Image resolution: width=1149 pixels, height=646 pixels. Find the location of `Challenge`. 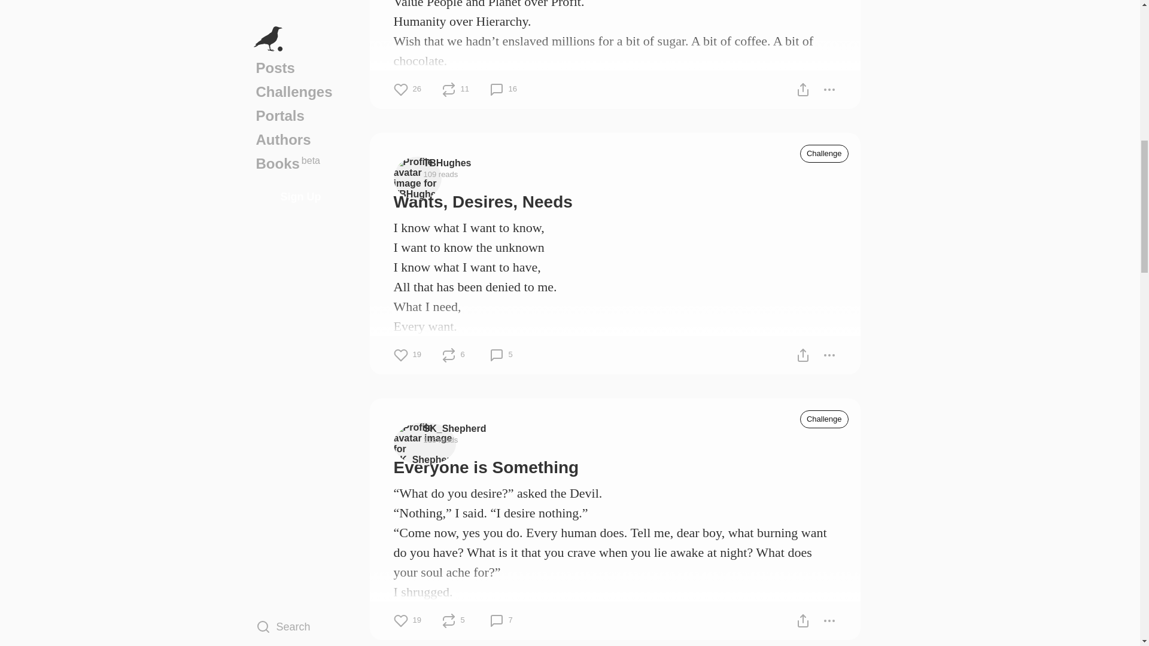

Challenge is located at coordinates (824, 419).